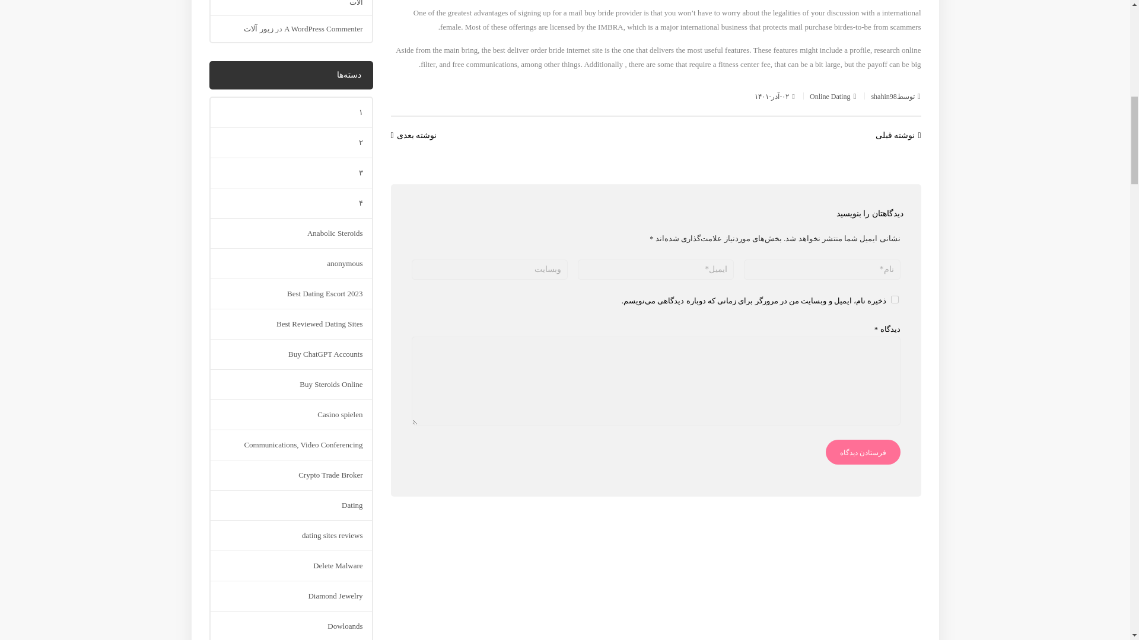 This screenshot has width=1139, height=640. What do you see at coordinates (303, 444) in the screenshot?
I see `Communications, Video Conferencing` at bounding box center [303, 444].